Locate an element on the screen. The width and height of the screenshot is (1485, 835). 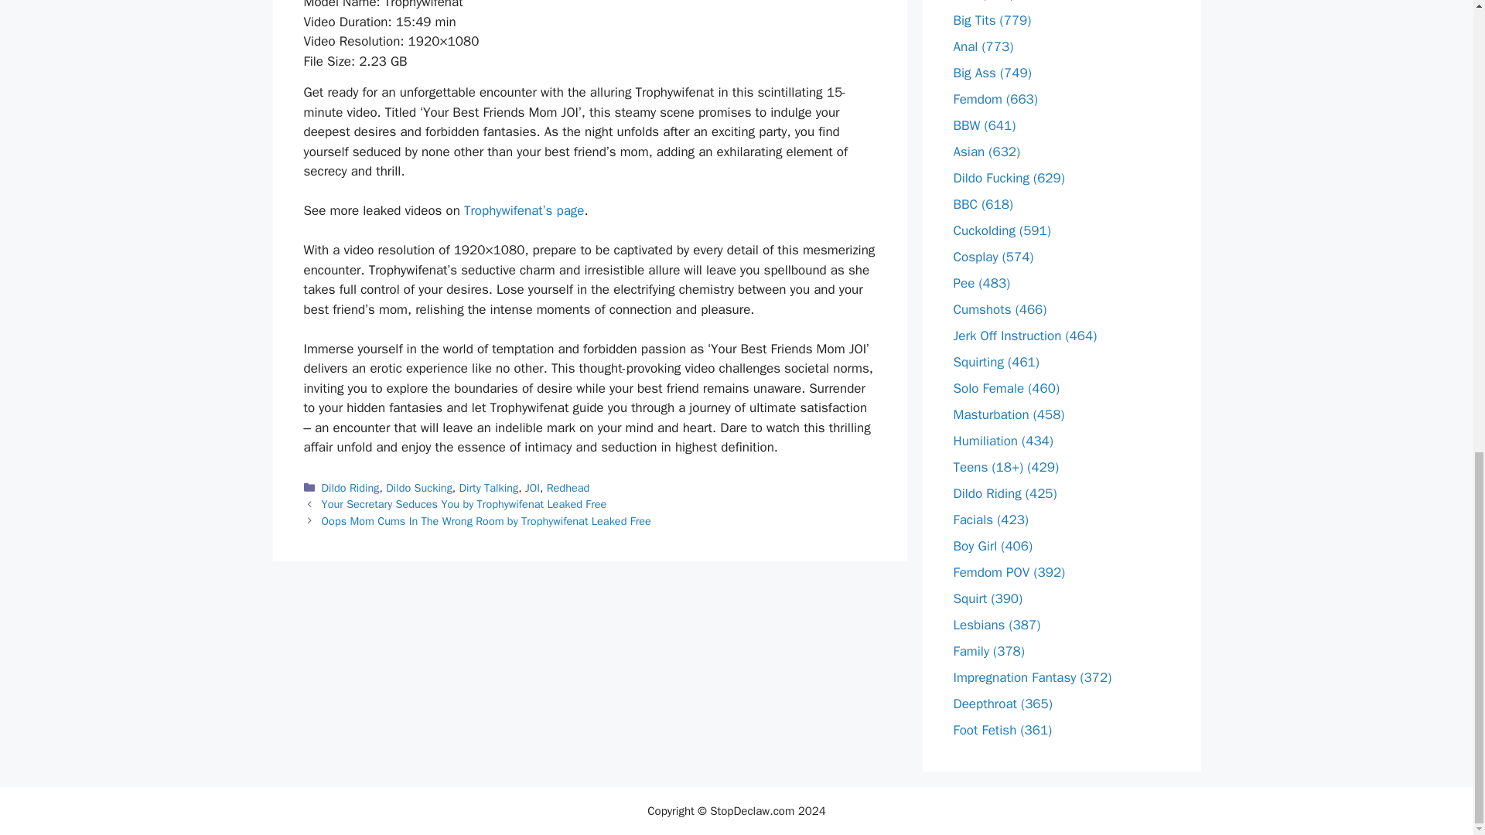
Dirty Talking is located at coordinates (489, 488).